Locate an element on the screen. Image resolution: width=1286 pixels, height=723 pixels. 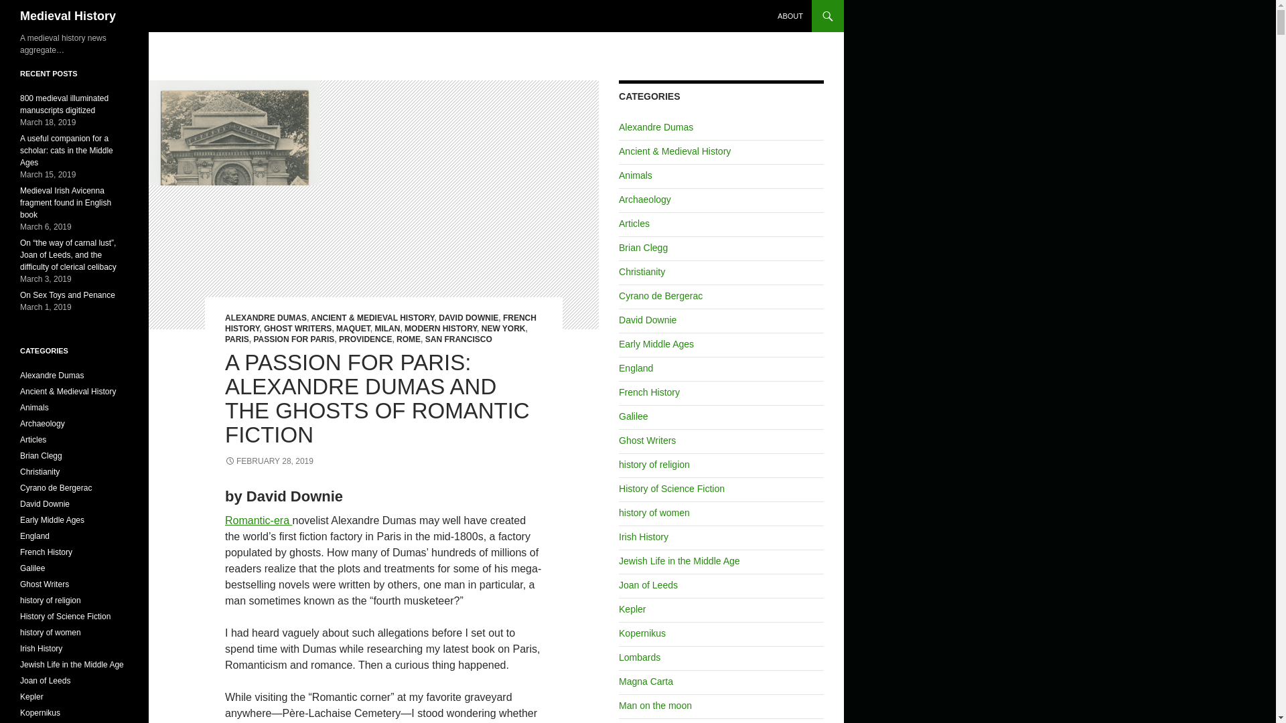
ABOUT is located at coordinates (790, 16).